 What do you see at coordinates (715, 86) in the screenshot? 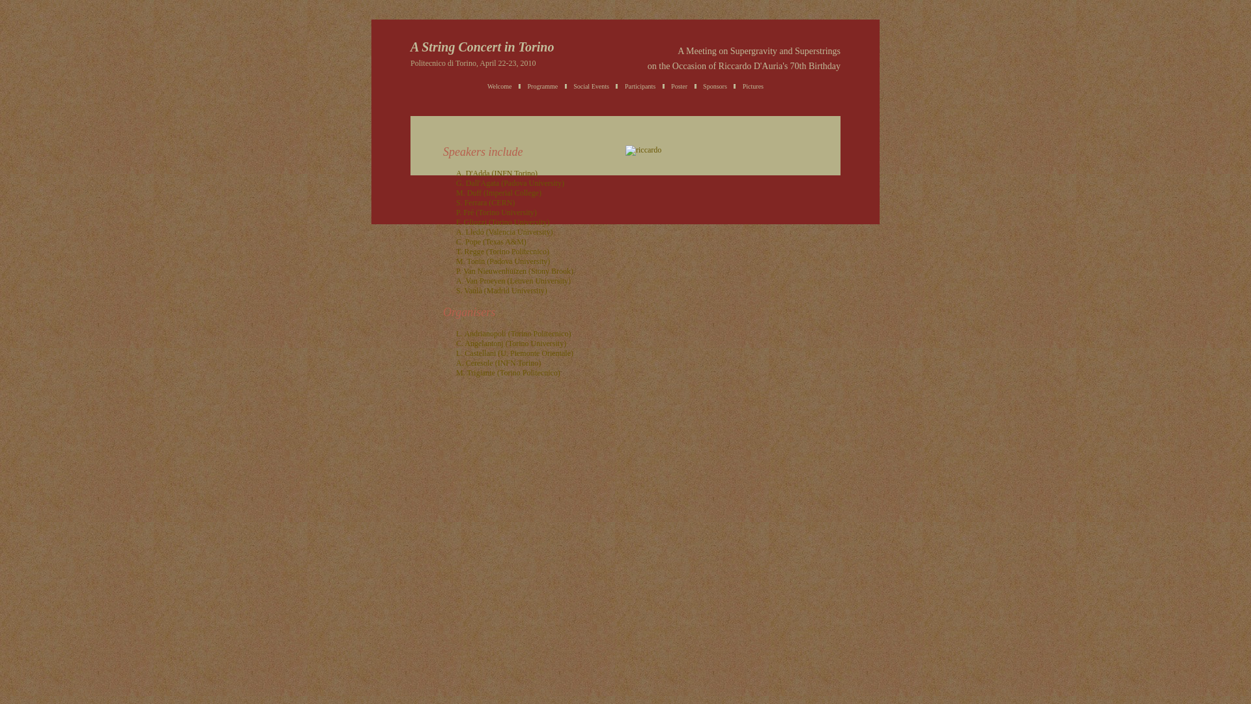
I see `Sponsors` at bounding box center [715, 86].